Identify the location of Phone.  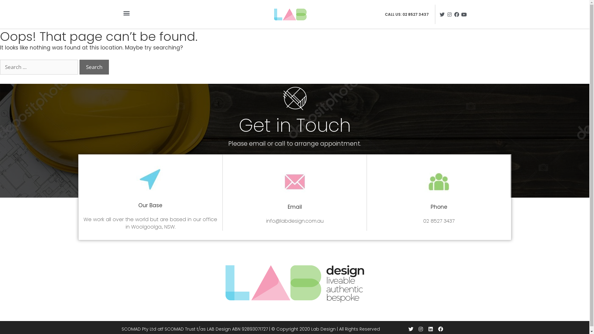
(439, 207).